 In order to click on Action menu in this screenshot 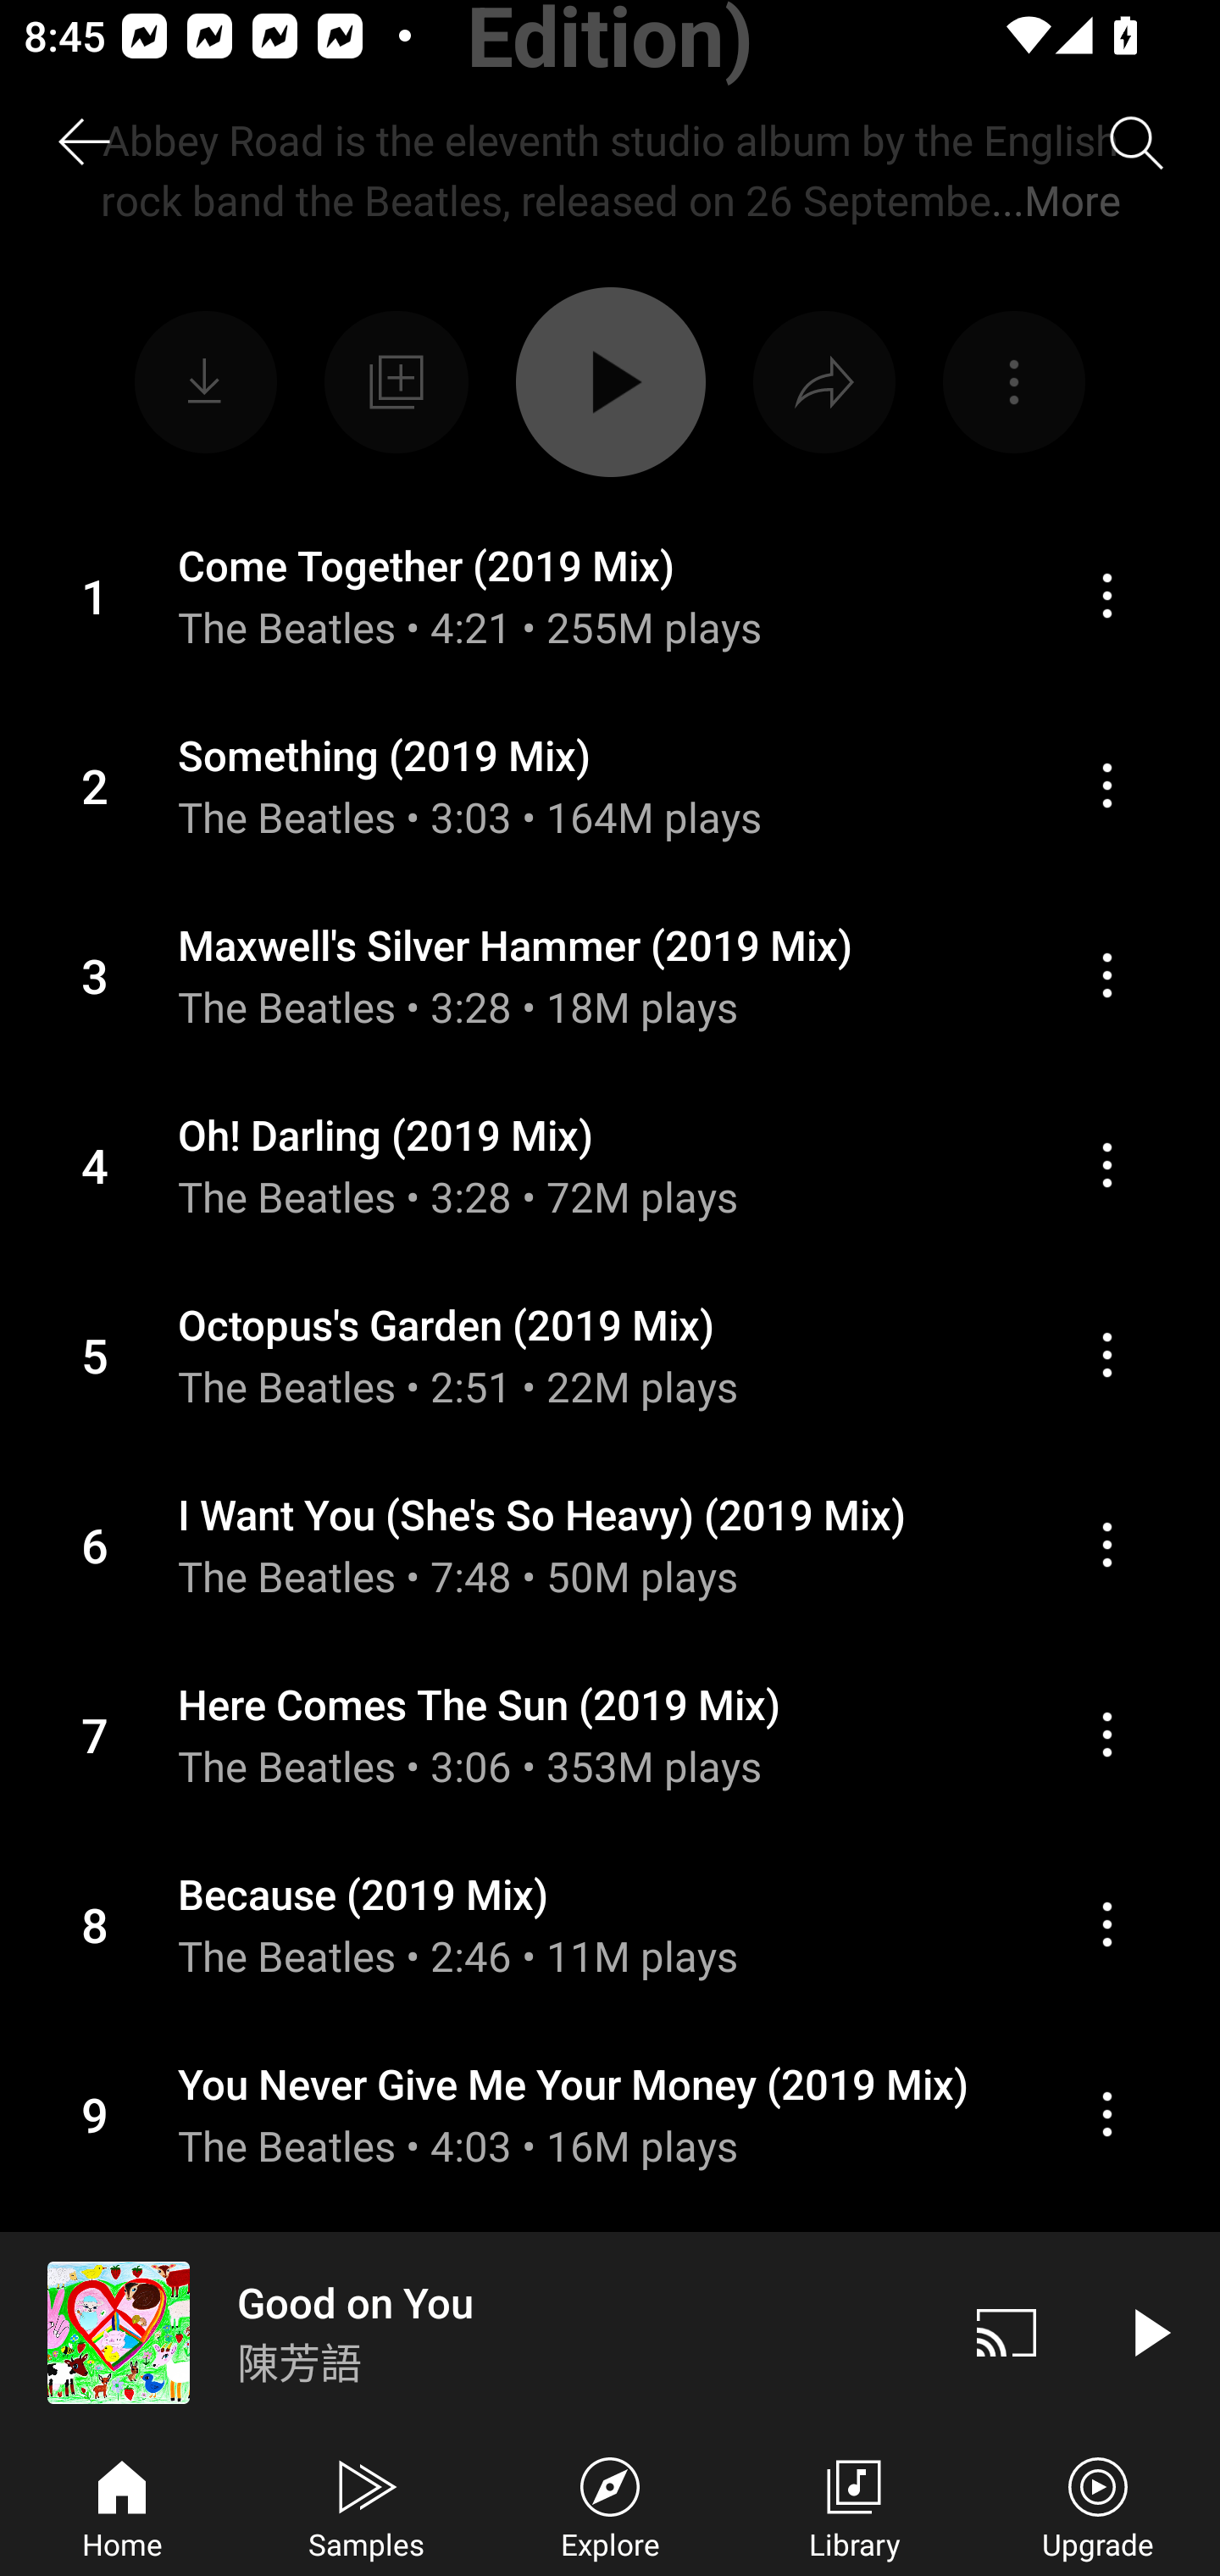, I will do `click(1106, 1354)`.